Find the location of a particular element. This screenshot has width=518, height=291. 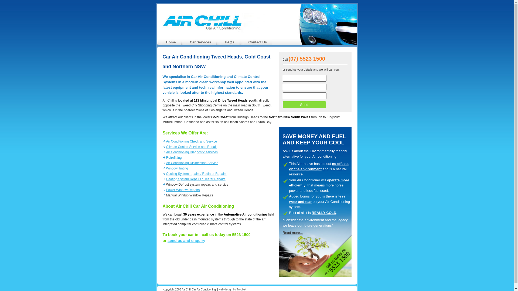

Name is located at coordinates (305, 78).